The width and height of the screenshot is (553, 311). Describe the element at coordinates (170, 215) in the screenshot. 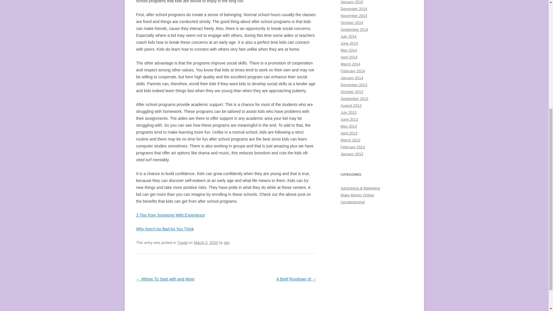

I see `3 Tips from Someone With Experience` at that location.